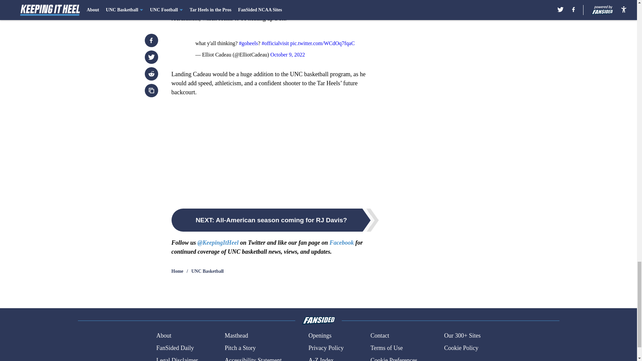  I want to click on October 9, 2022, so click(288, 54).